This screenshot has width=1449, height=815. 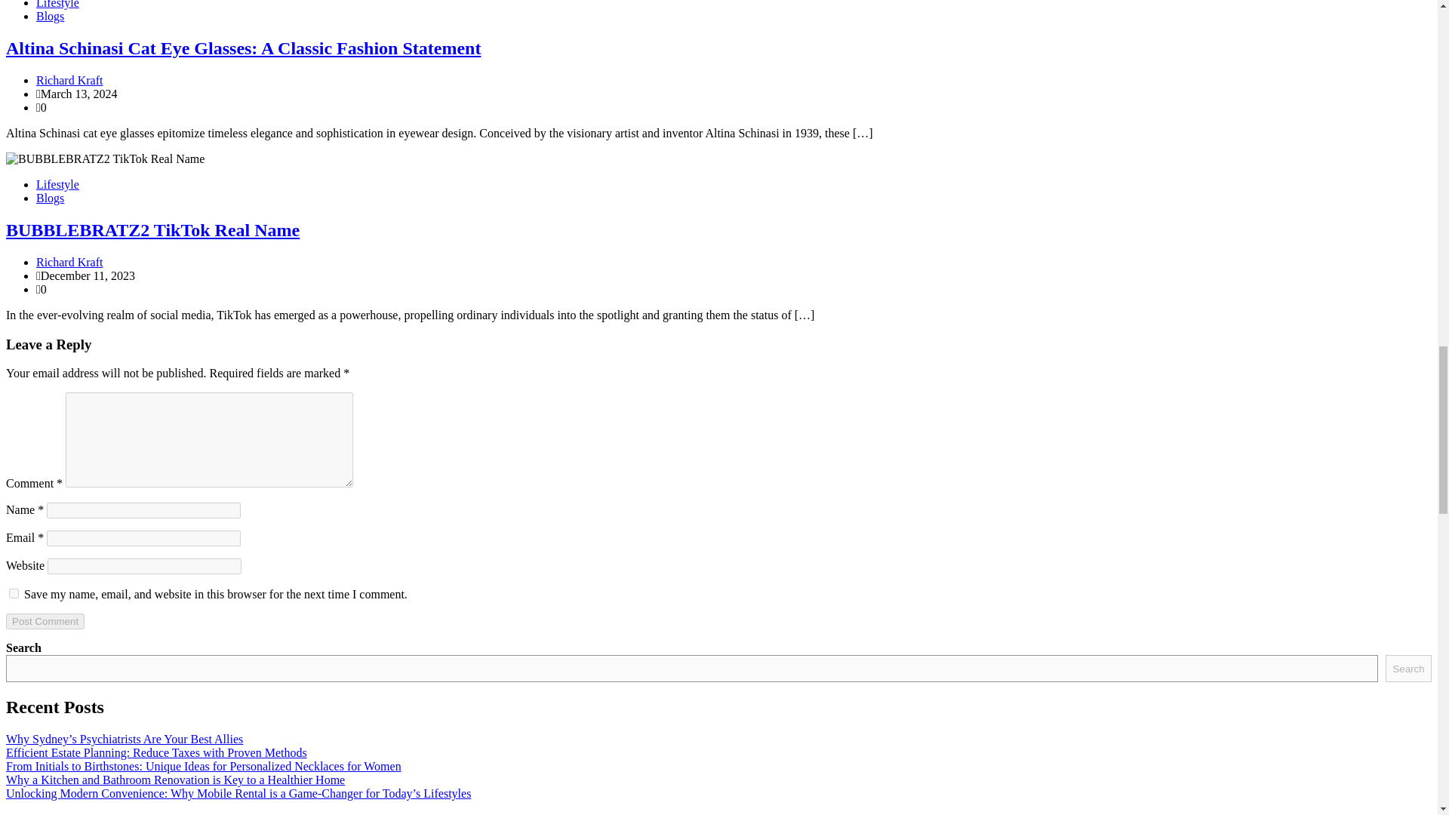 I want to click on Richard Kraft, so click(x=69, y=80).